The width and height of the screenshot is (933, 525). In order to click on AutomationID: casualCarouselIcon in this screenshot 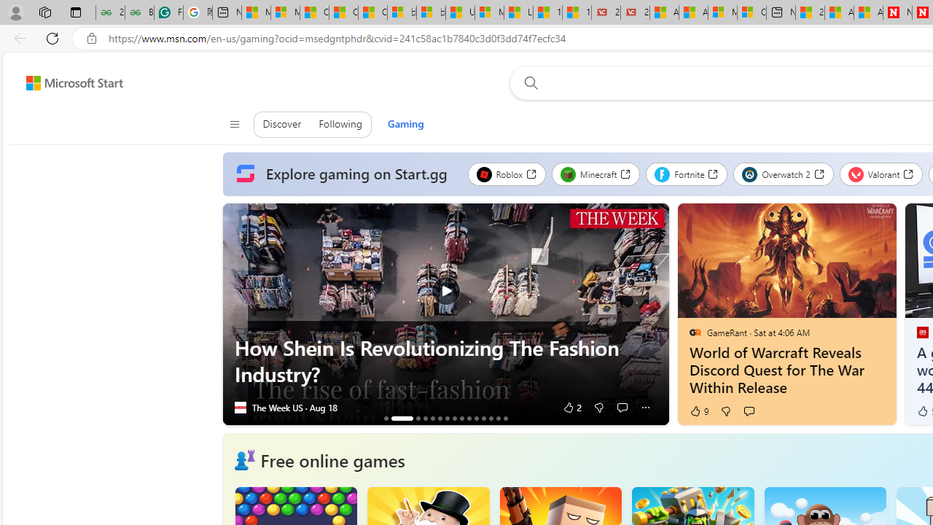, I will do `click(244, 460)`.